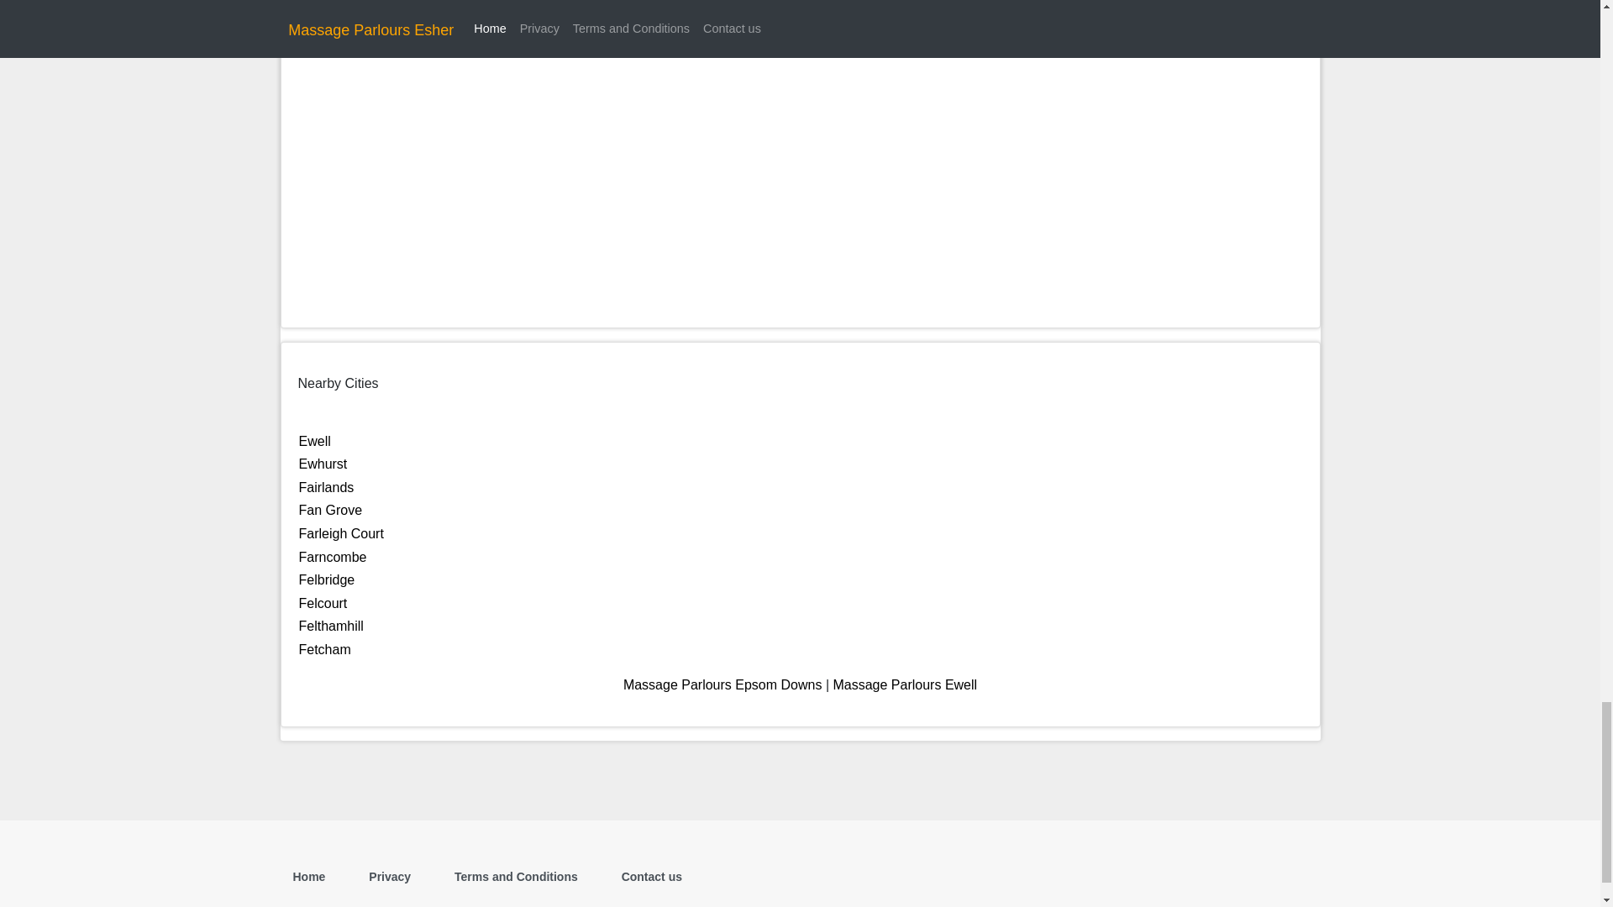  I want to click on Fetcham, so click(324, 648).